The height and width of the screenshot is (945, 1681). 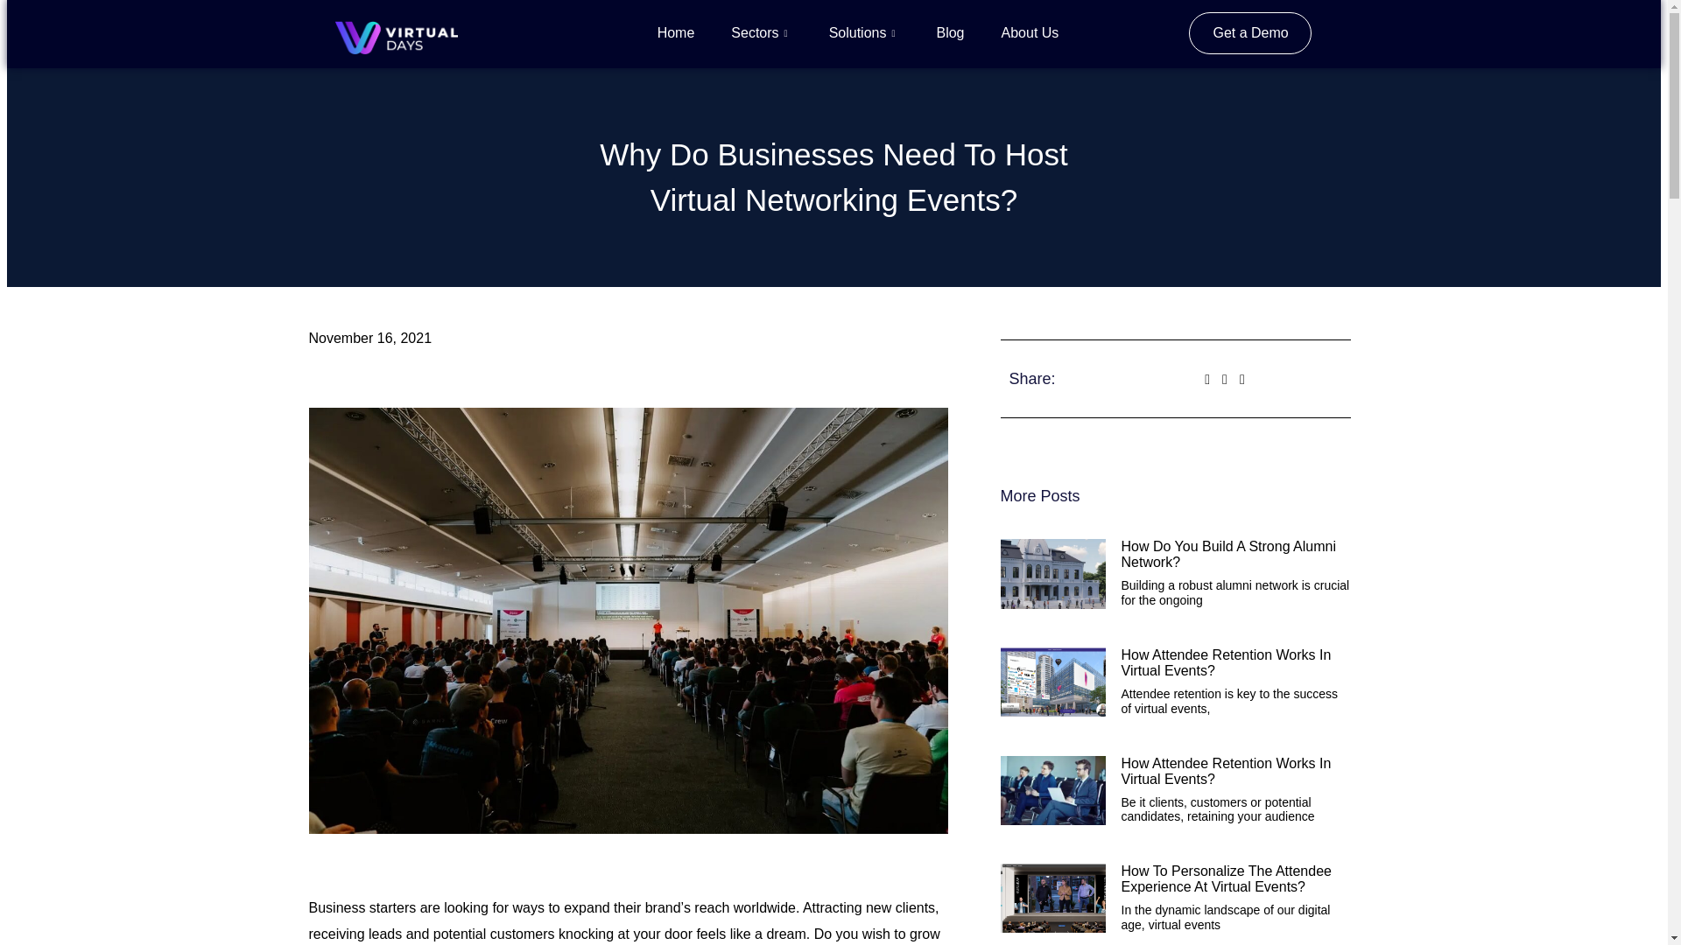 What do you see at coordinates (1226, 662) in the screenshot?
I see `How Attendee Retention Works In Virtual Events?` at bounding box center [1226, 662].